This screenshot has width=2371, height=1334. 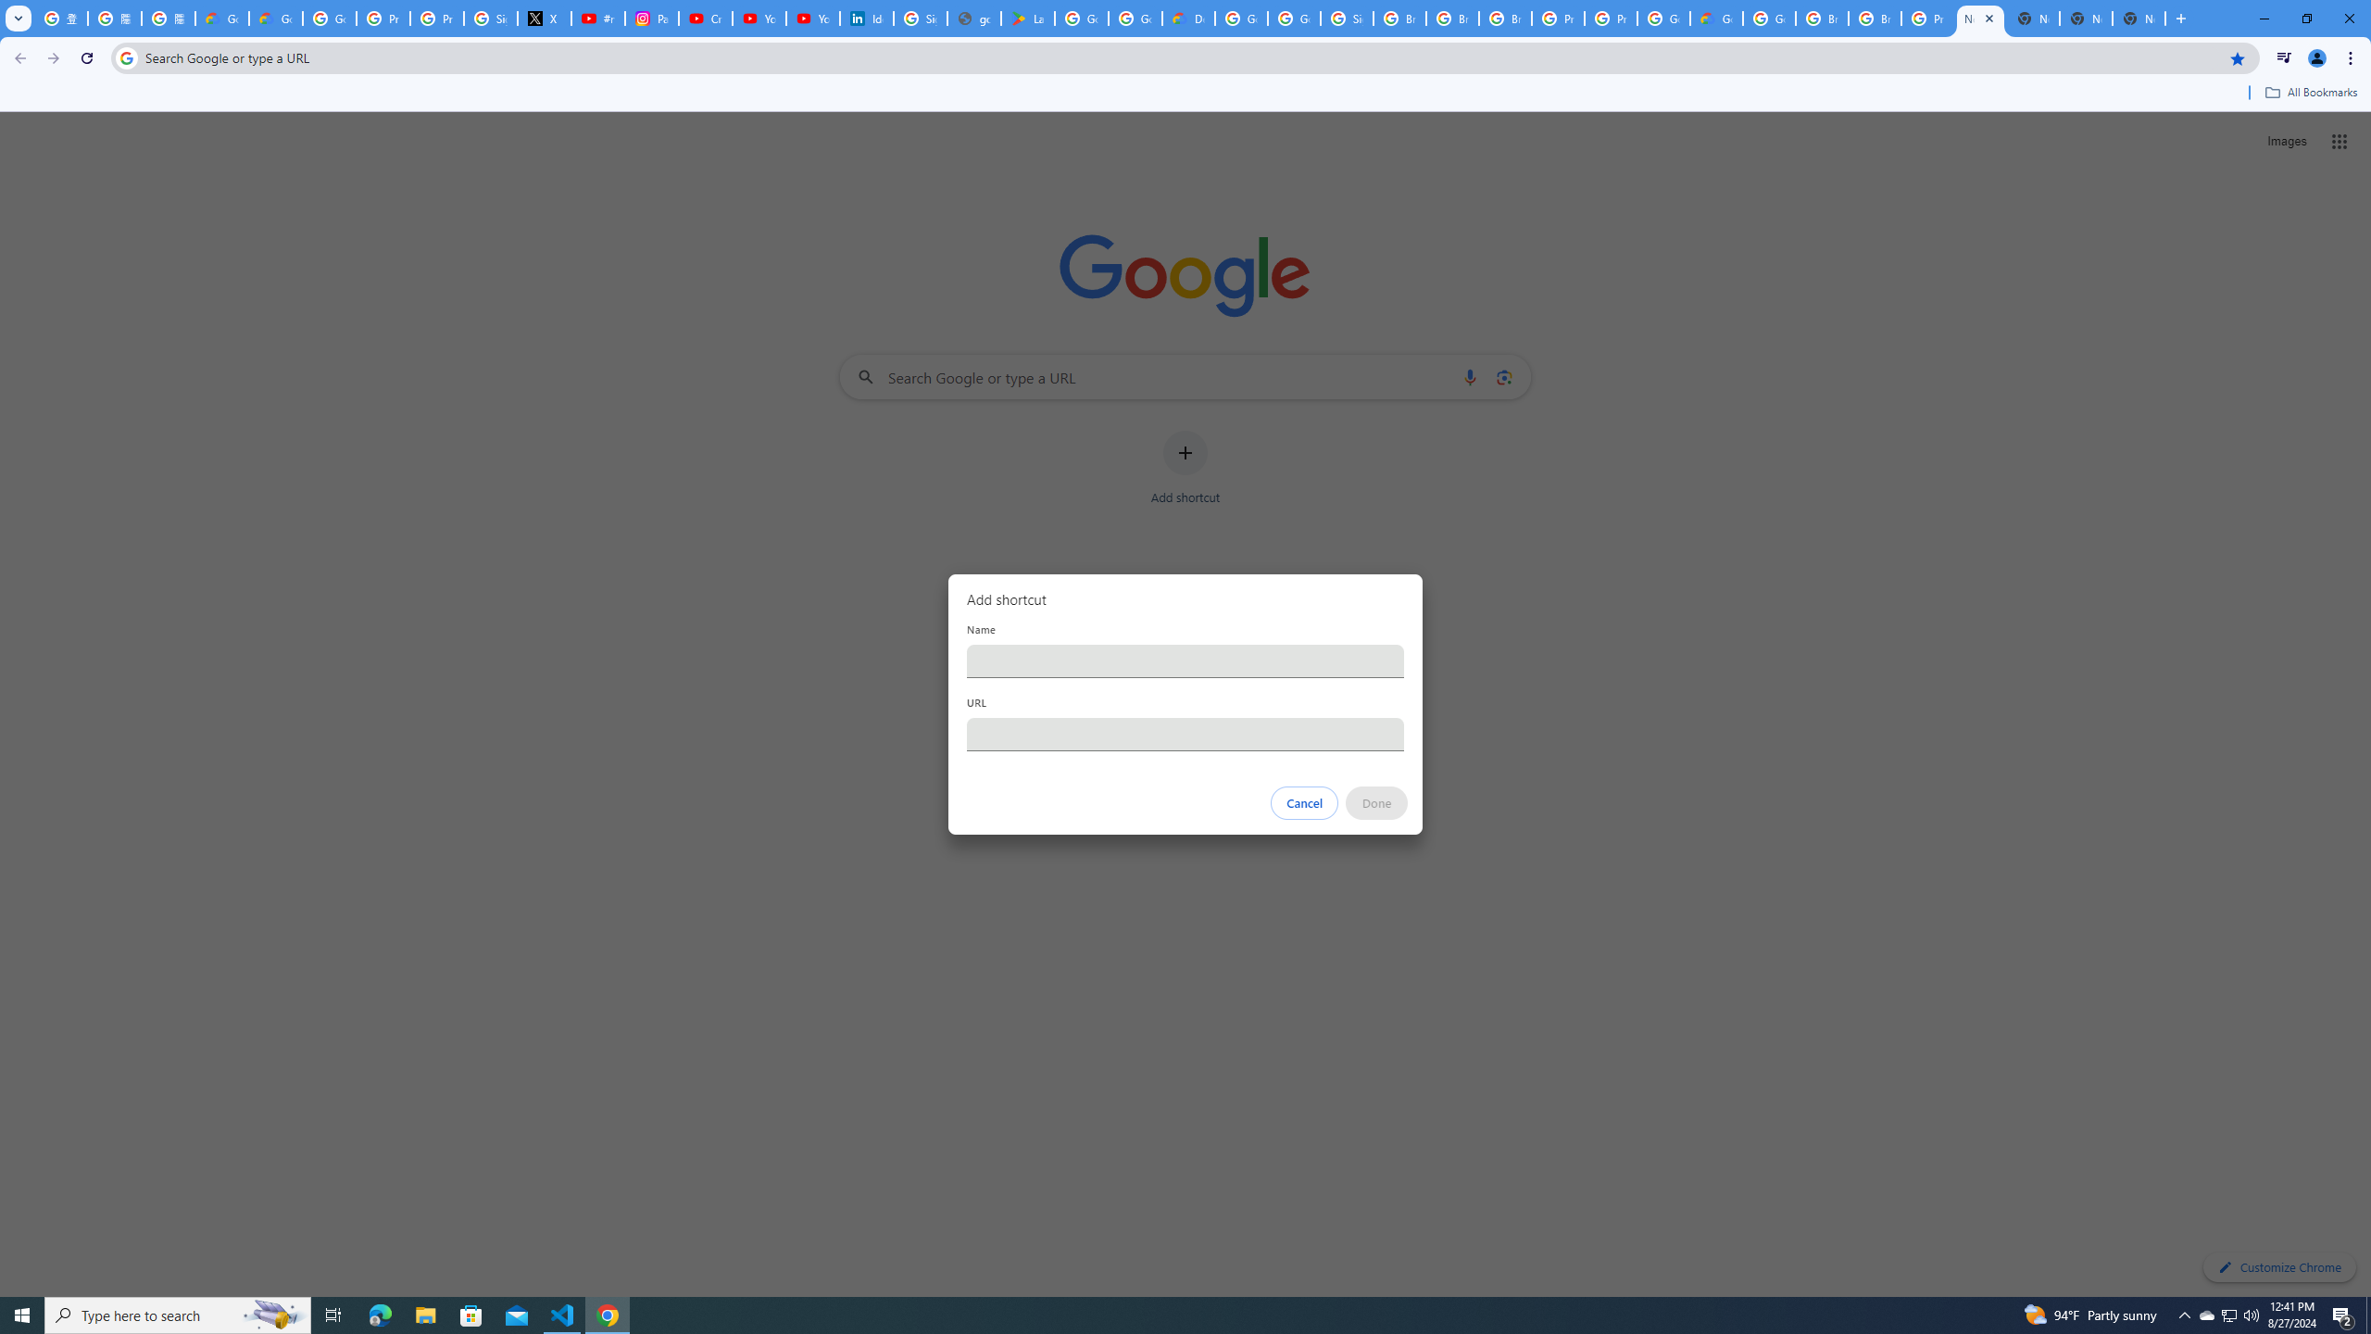 I want to click on Control your music, videos, and more, so click(x=2284, y=58).